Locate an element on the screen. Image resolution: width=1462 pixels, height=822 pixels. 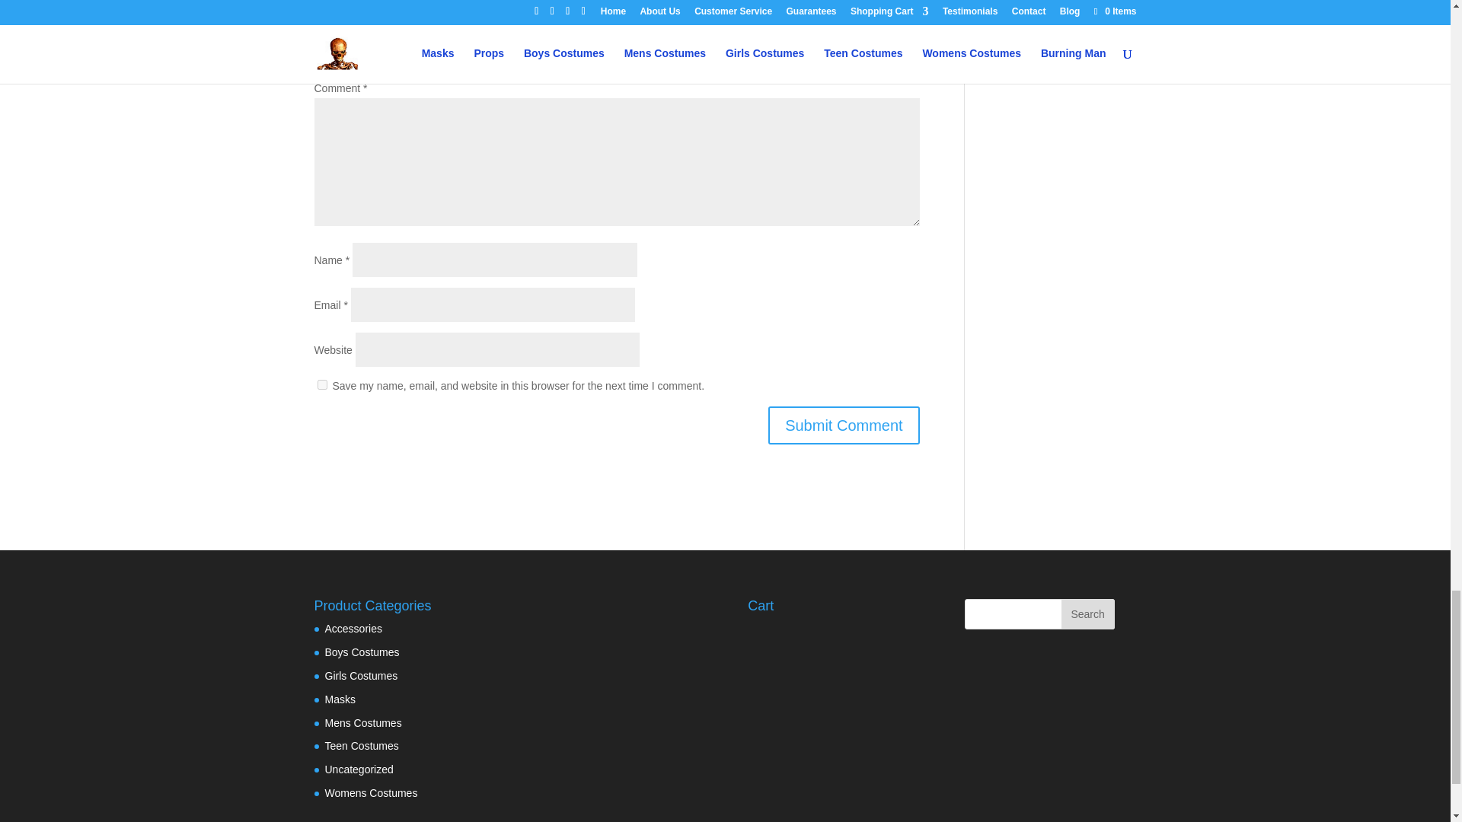
Teen Costumes is located at coordinates (361, 746).